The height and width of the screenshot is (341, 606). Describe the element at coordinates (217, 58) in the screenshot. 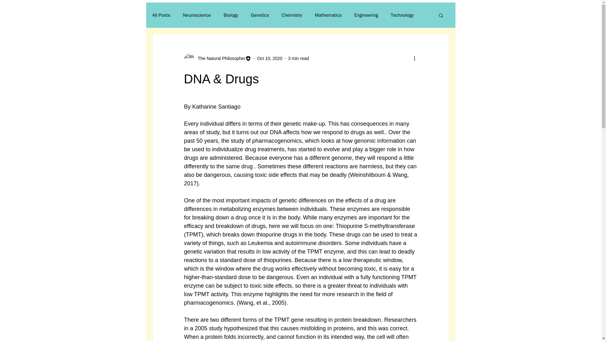

I see `The Natural Philosopher` at that location.